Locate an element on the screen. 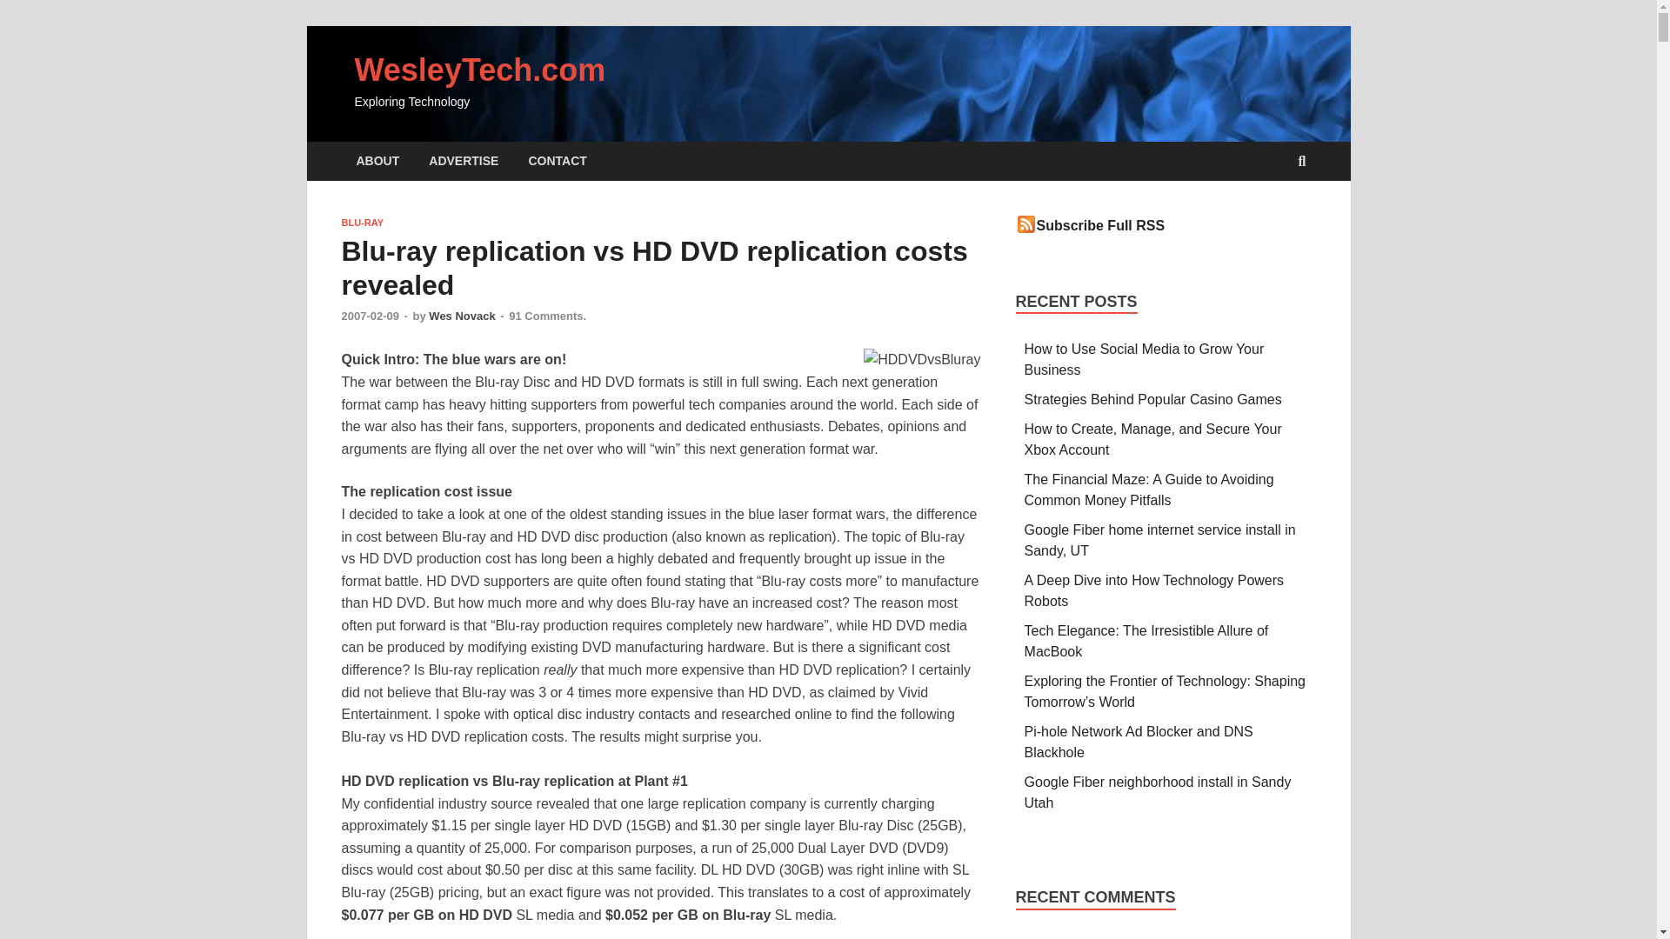  Wes Novack is located at coordinates (461, 316).